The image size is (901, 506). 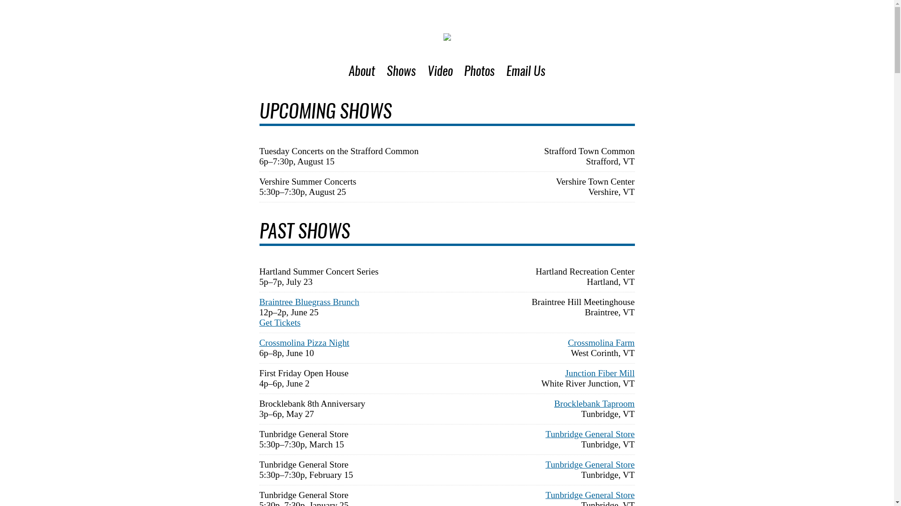 What do you see at coordinates (590, 434) in the screenshot?
I see `Tunbridge General Store` at bounding box center [590, 434].